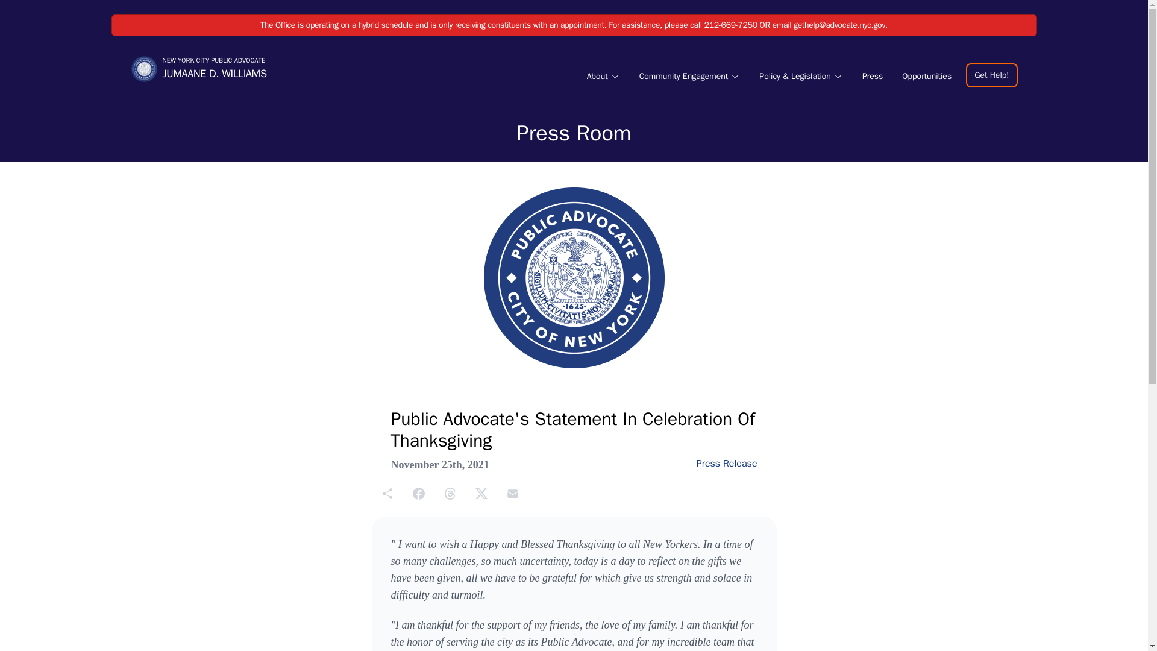  What do you see at coordinates (603, 76) in the screenshot?
I see `About` at bounding box center [603, 76].